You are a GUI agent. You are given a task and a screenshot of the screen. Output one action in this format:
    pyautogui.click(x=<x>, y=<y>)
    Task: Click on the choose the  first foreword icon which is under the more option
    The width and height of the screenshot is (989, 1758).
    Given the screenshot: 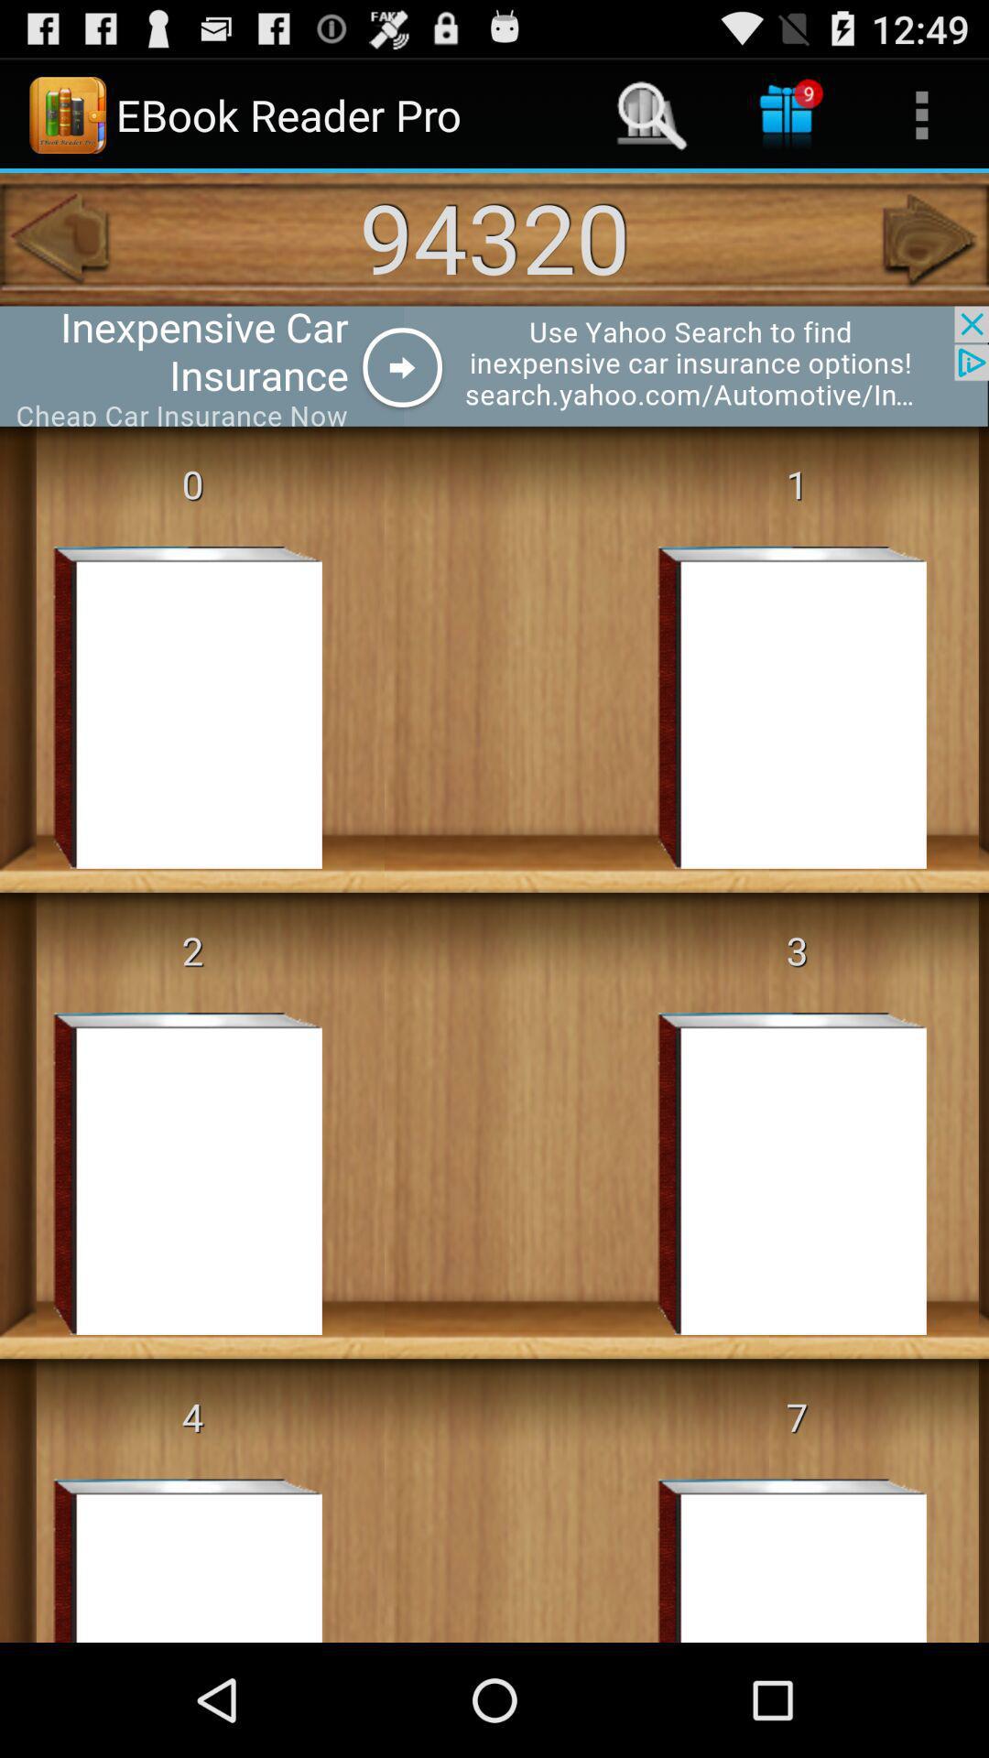 What is the action you would take?
    pyautogui.click(x=930, y=240)
    